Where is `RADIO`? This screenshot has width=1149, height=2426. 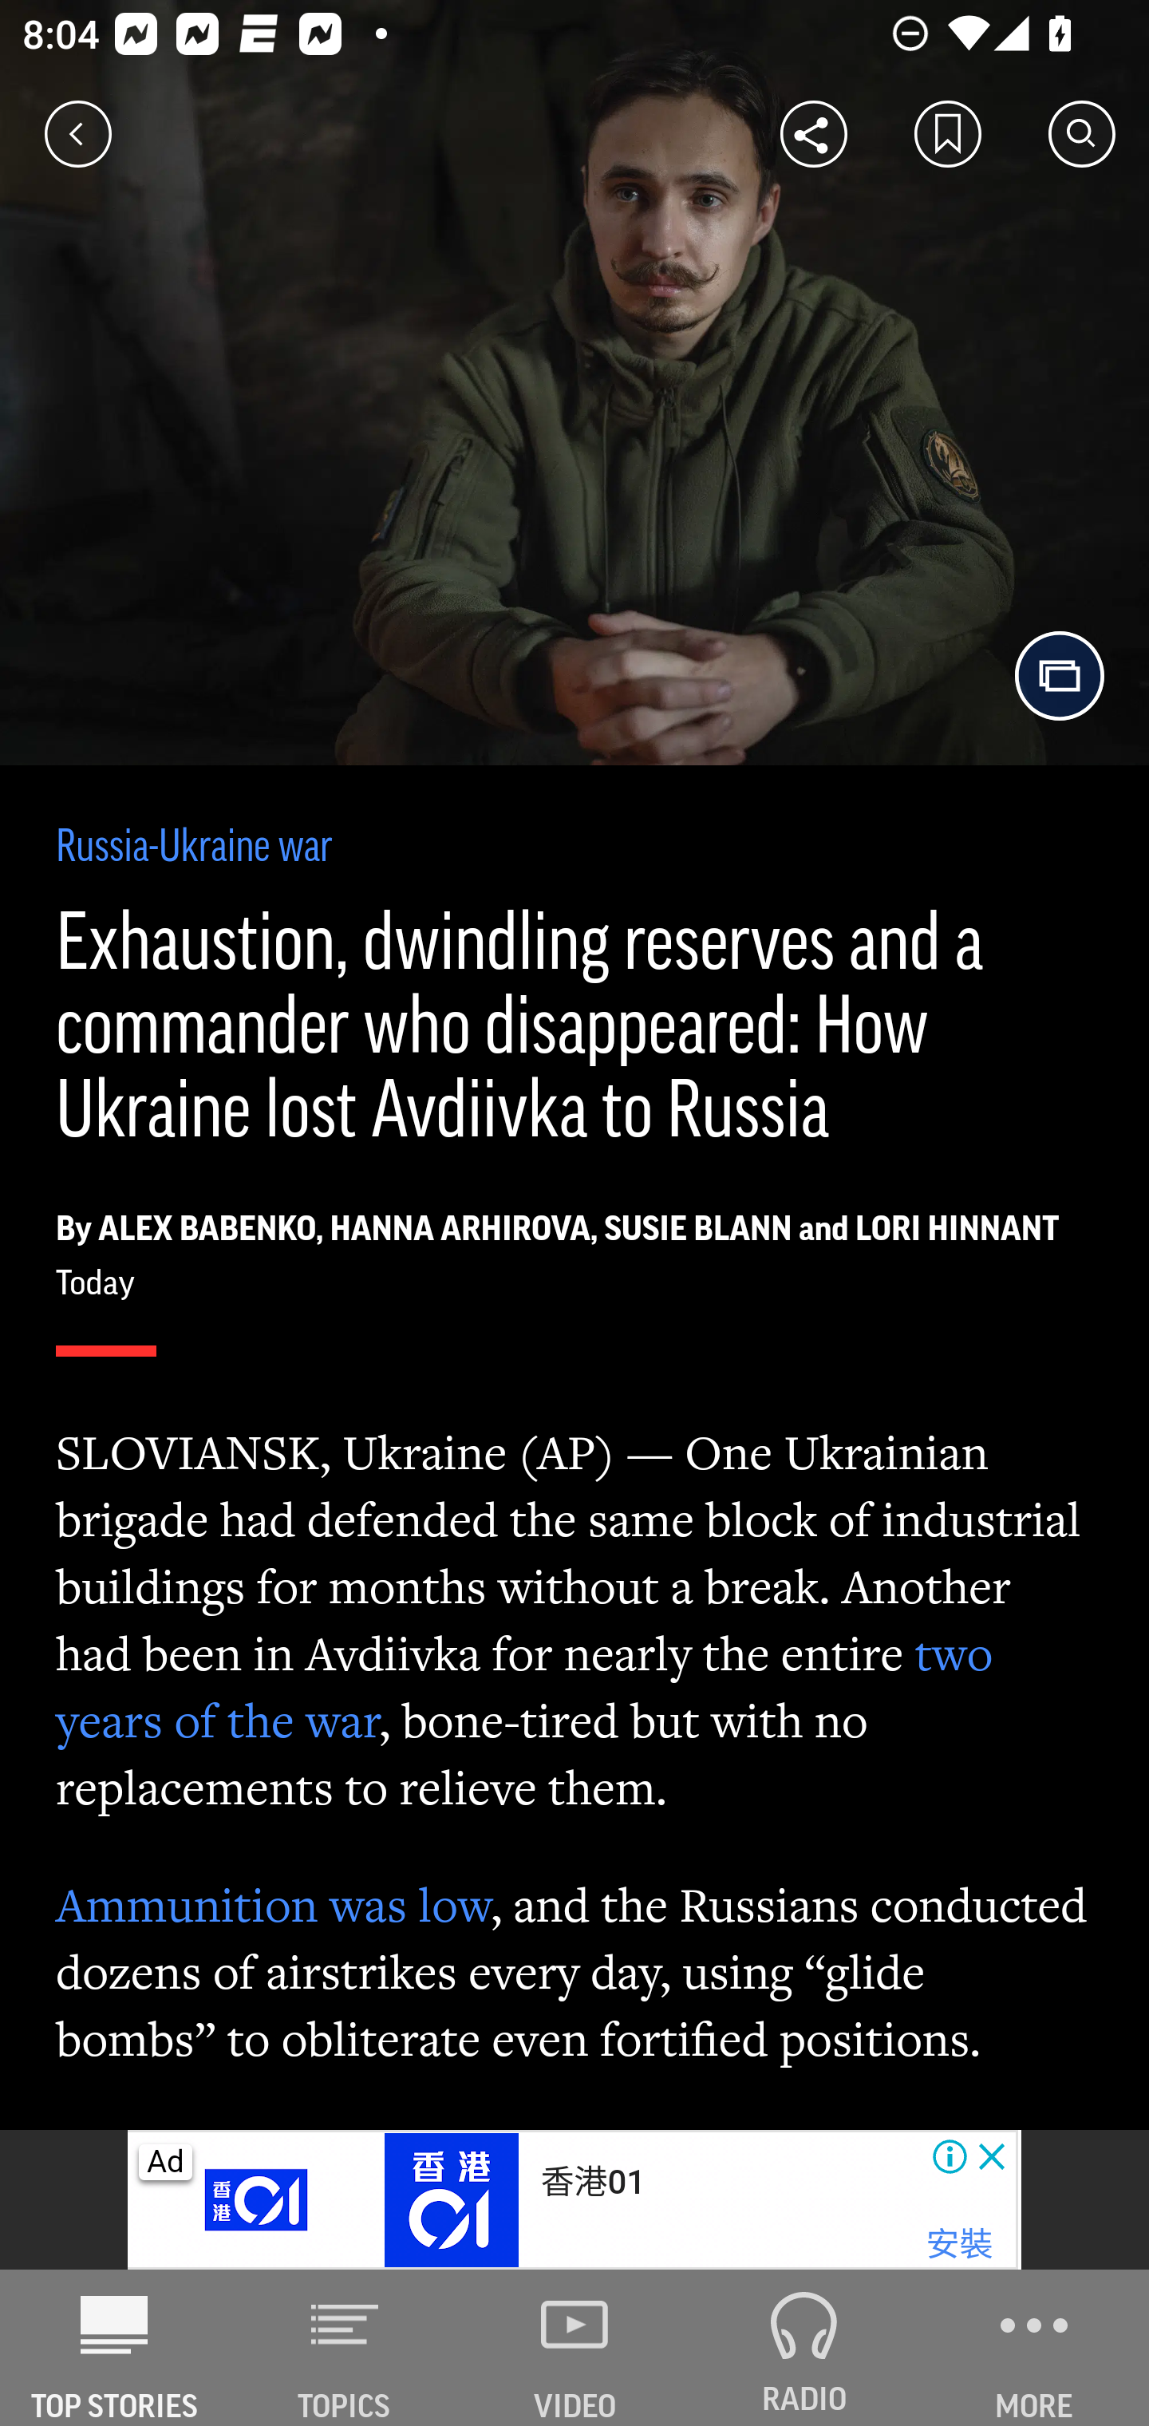 RADIO is located at coordinates (804, 2348).